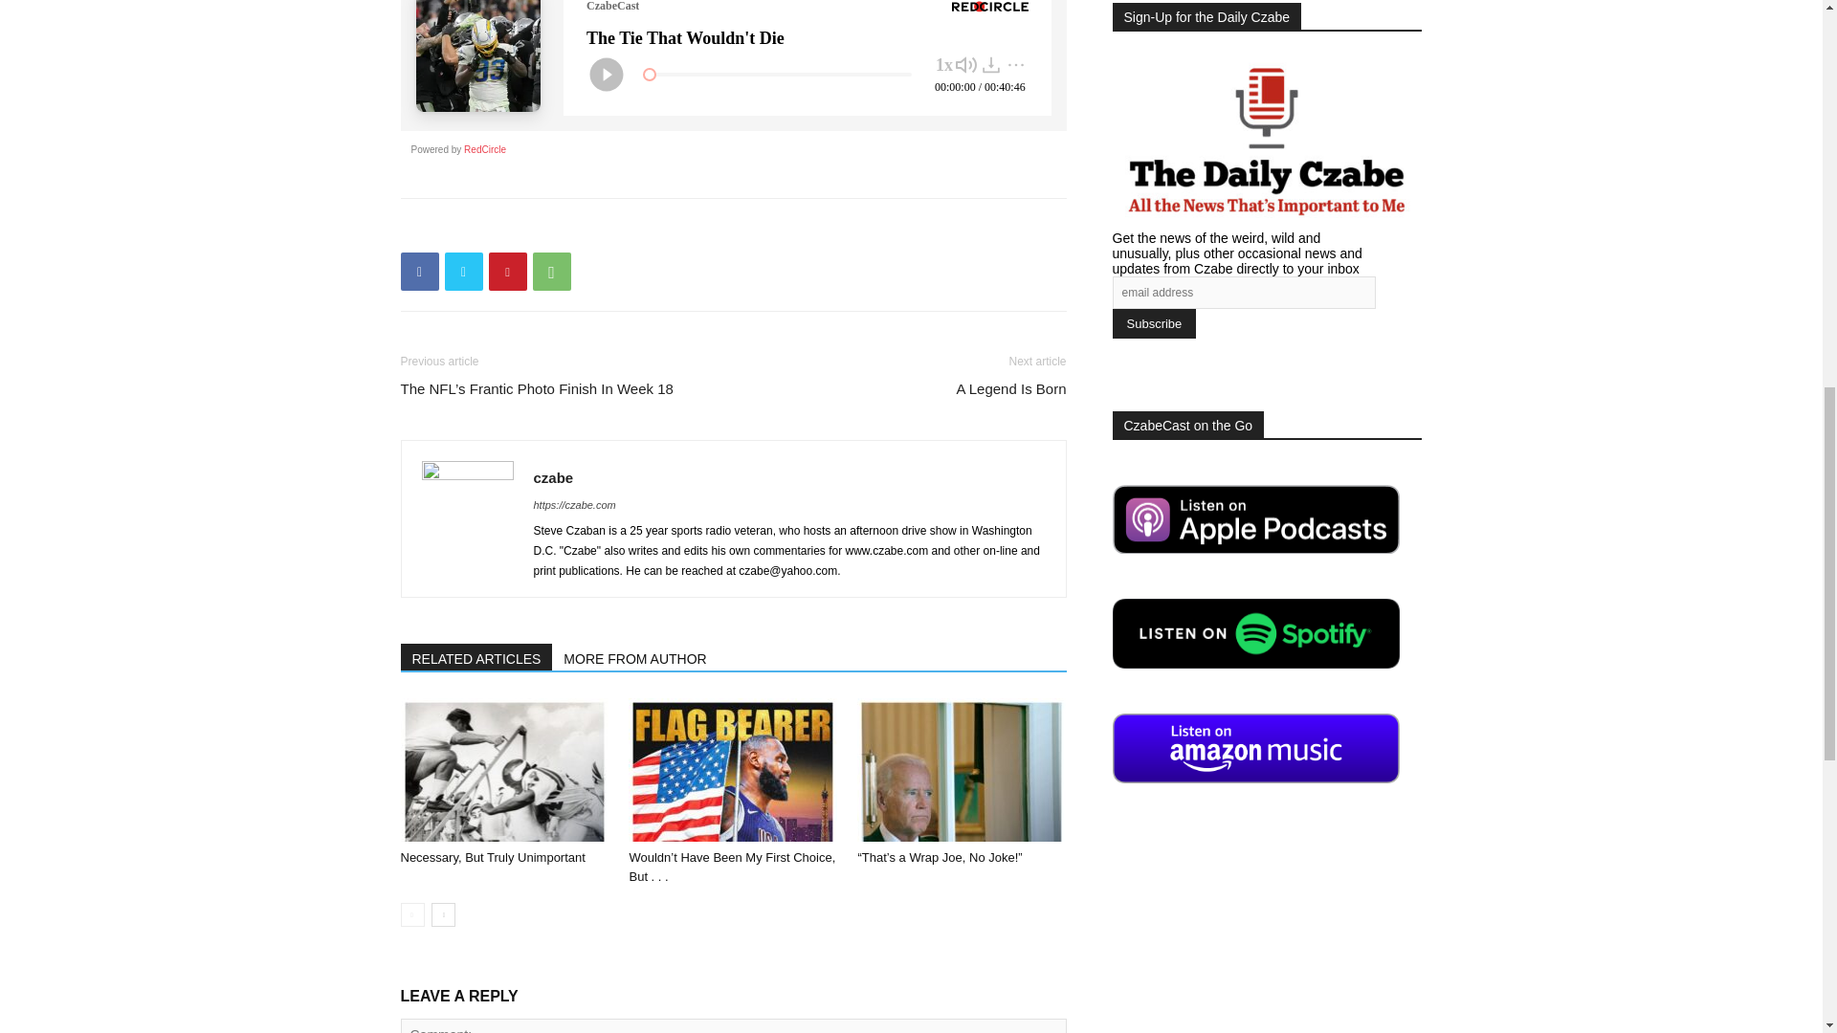 The width and height of the screenshot is (1837, 1033). What do you see at coordinates (485, 149) in the screenshot?
I see `RedCircle` at bounding box center [485, 149].